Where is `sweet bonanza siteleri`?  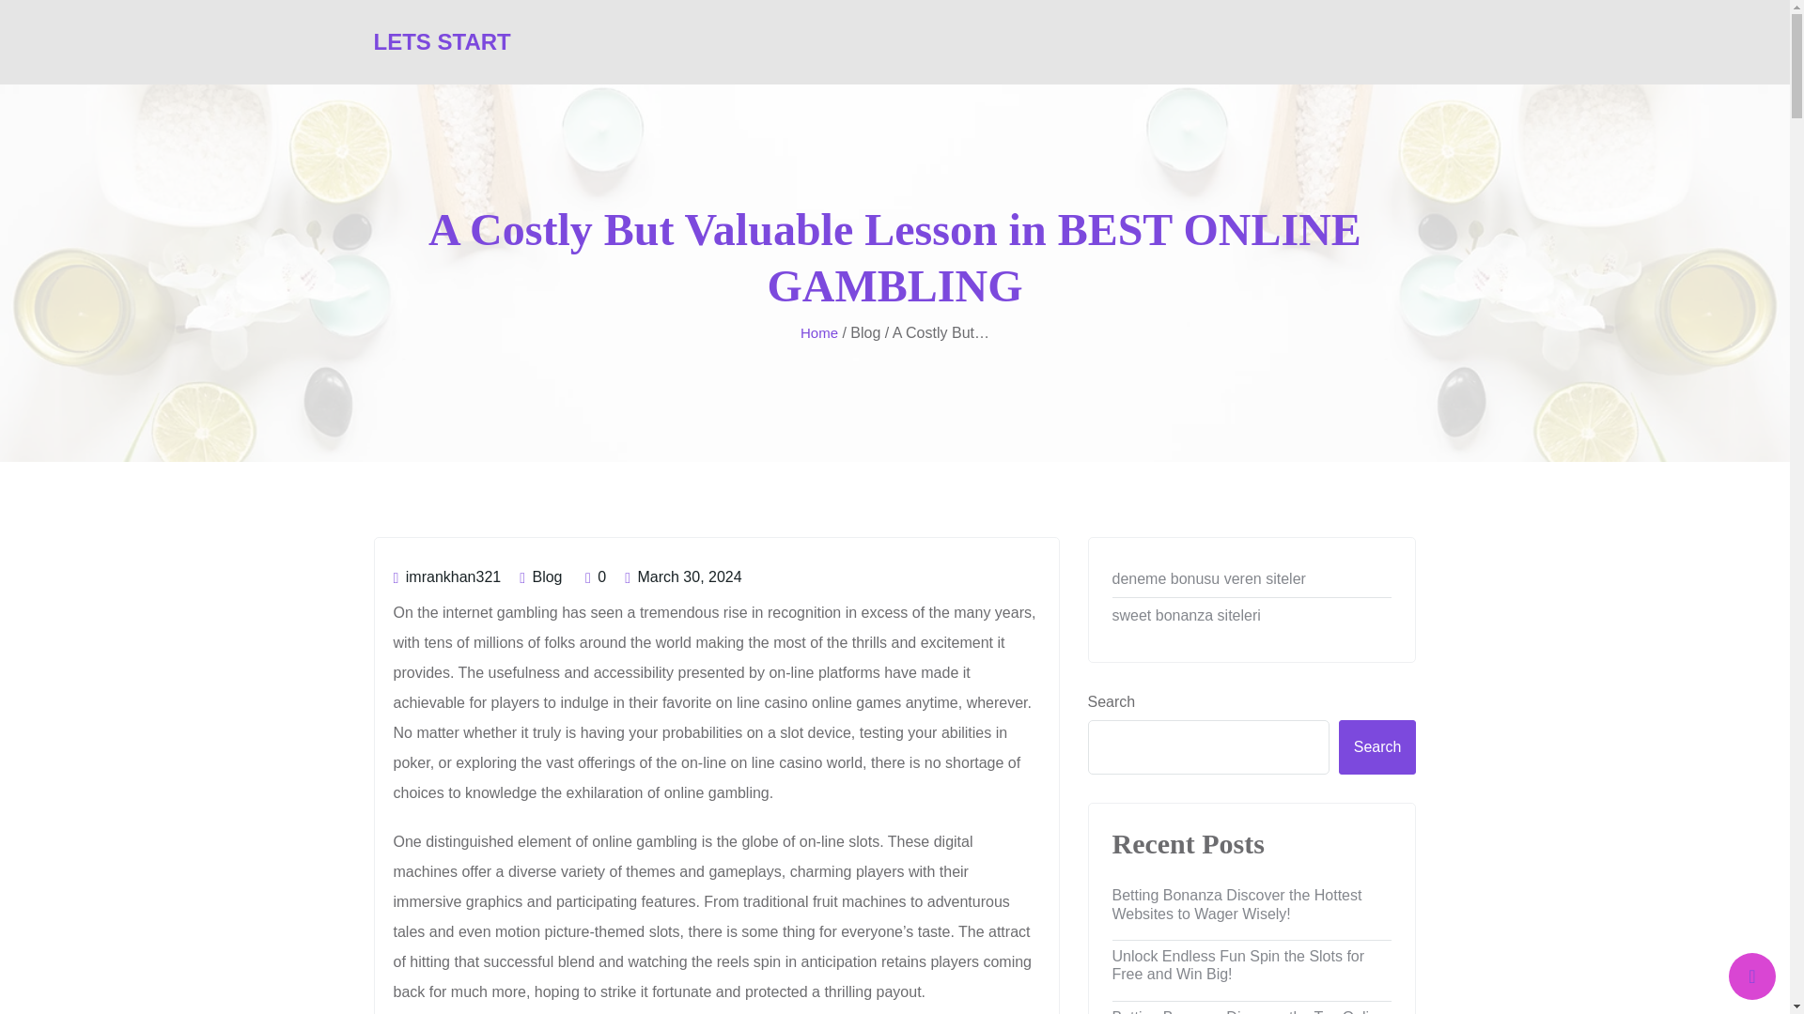
sweet bonanza siteleri is located at coordinates (1252, 616).